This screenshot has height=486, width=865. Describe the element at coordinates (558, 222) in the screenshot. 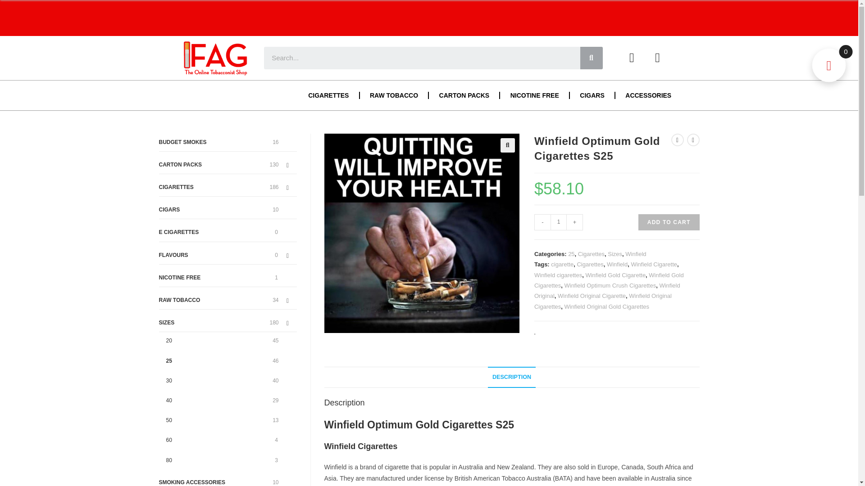

I see `1` at that location.